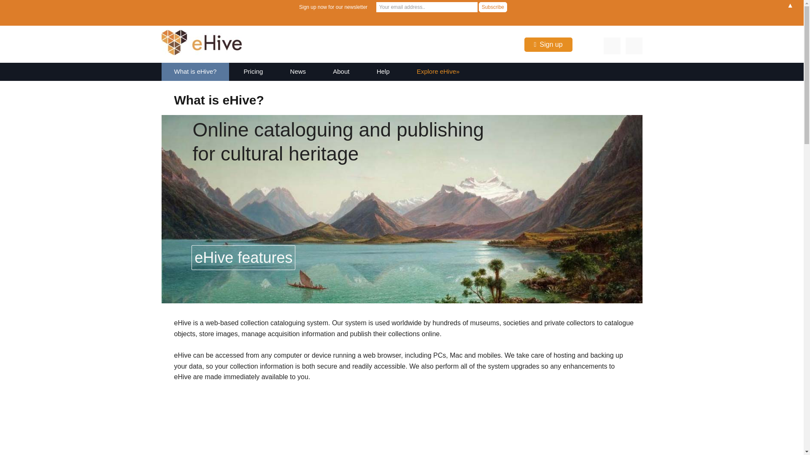 This screenshot has width=810, height=455. I want to click on eHive features, so click(243, 257).